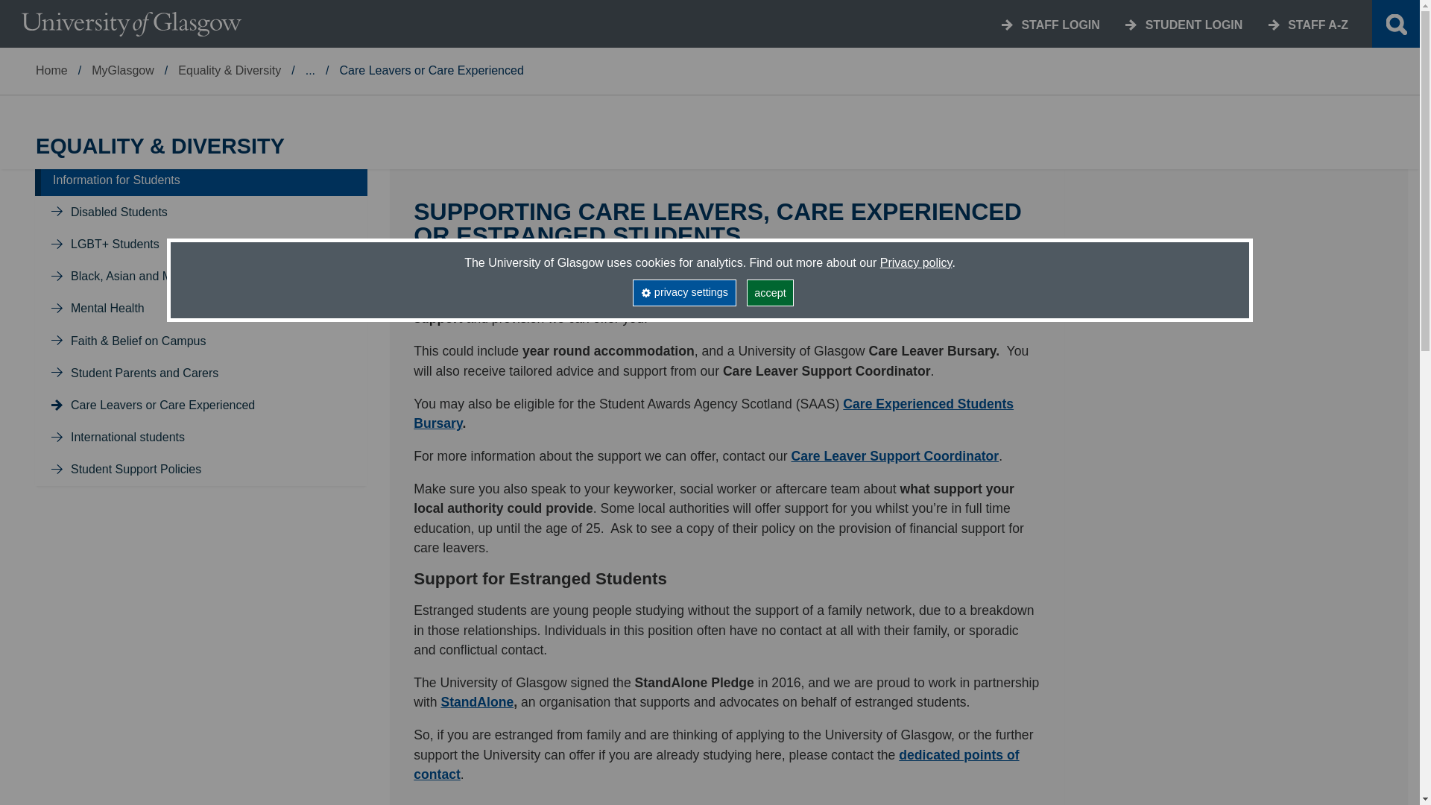 The width and height of the screenshot is (1431, 805). Describe the element at coordinates (1318, 25) in the screenshot. I see `STAFF A-Z` at that location.